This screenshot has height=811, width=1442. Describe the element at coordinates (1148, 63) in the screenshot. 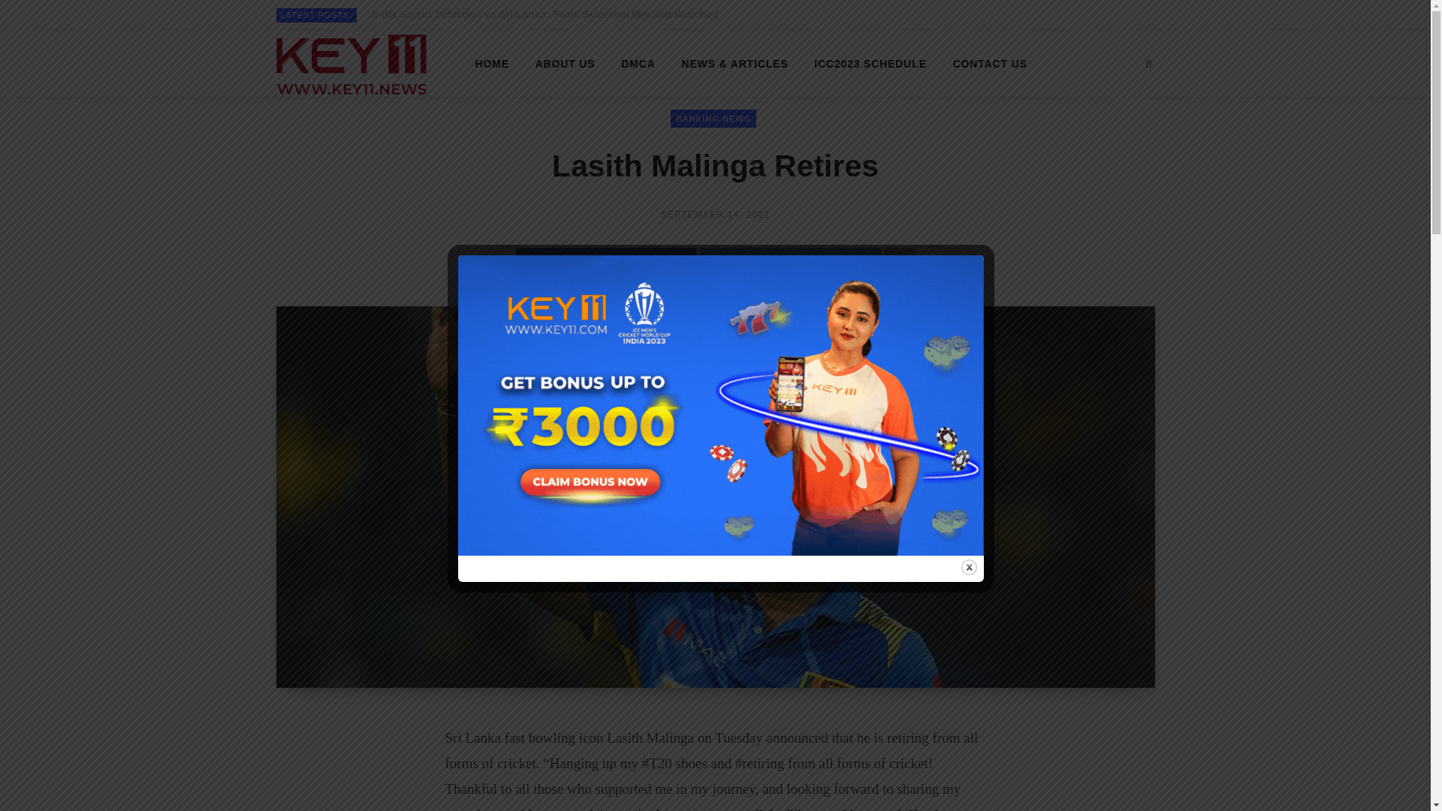

I see `Search` at that location.